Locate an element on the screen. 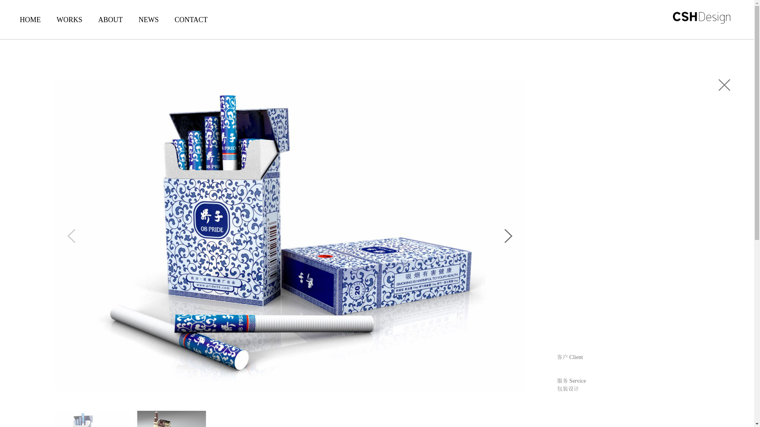 This screenshot has height=427, width=760. CONTACT is located at coordinates (191, 26).